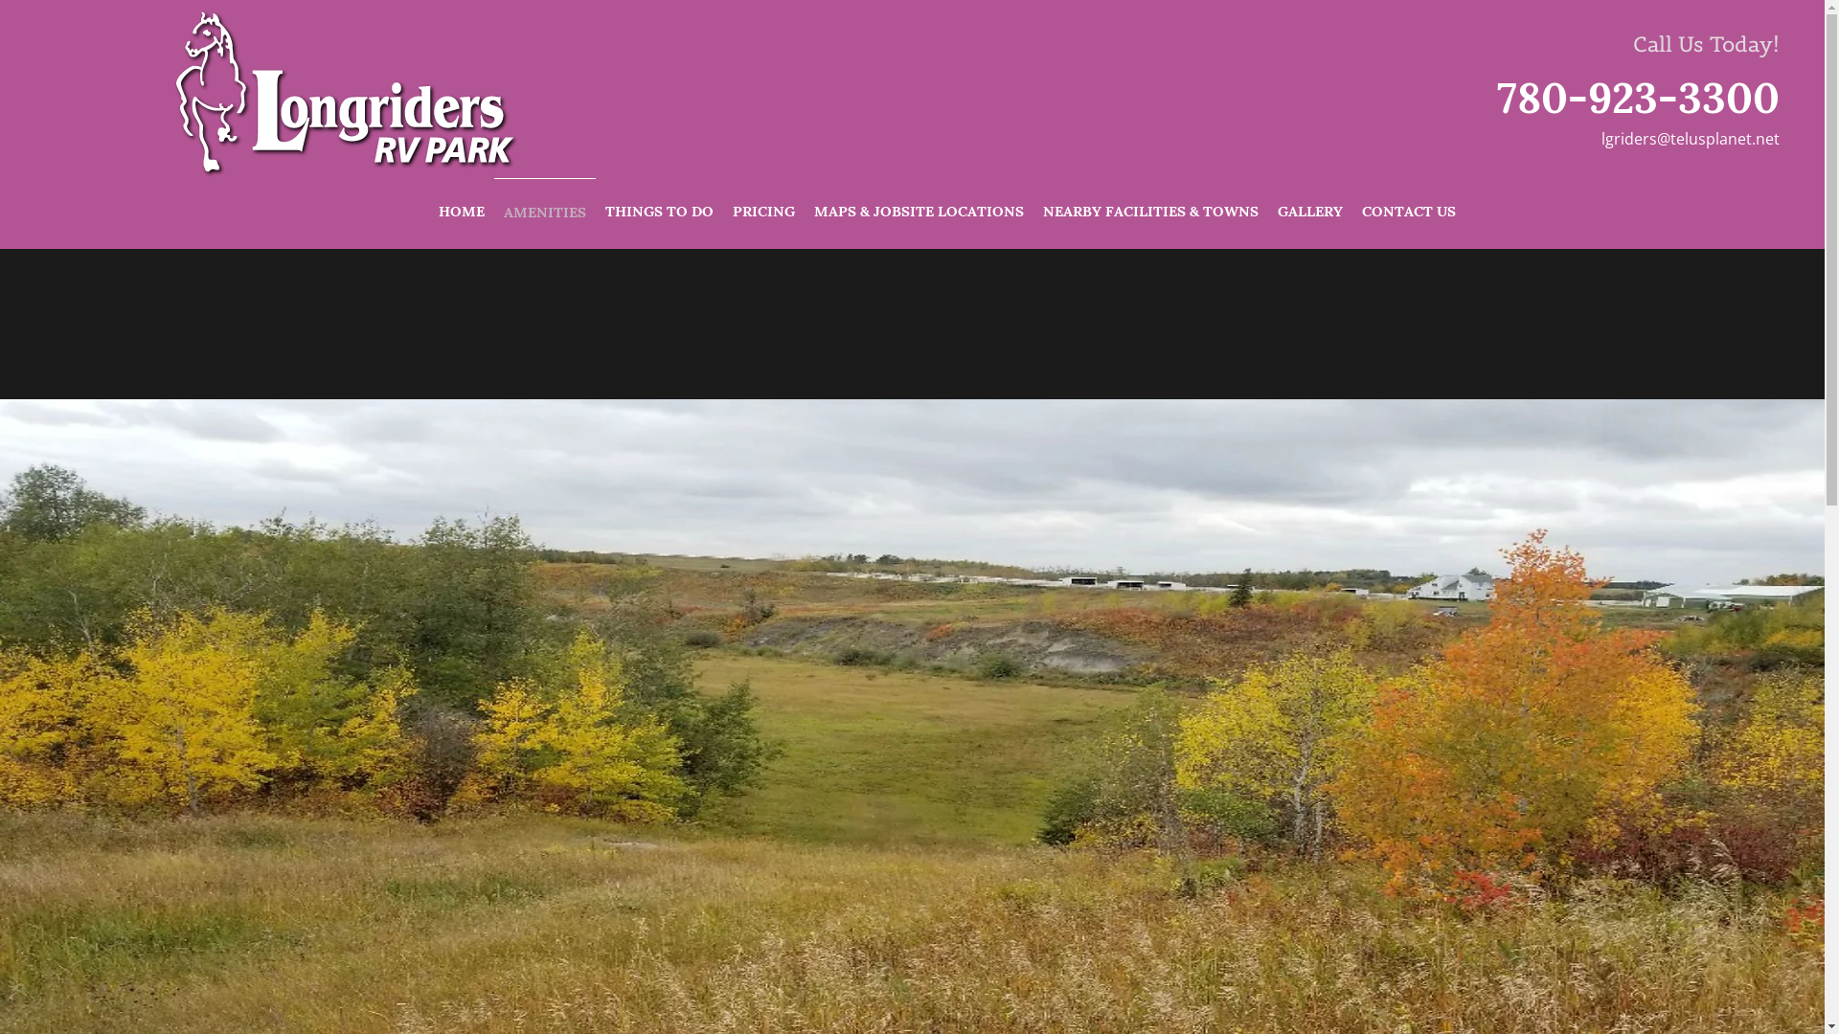  I want to click on AMENITIES, so click(545, 211).